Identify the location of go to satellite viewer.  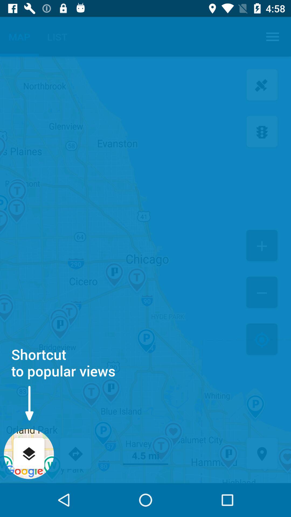
(262, 86).